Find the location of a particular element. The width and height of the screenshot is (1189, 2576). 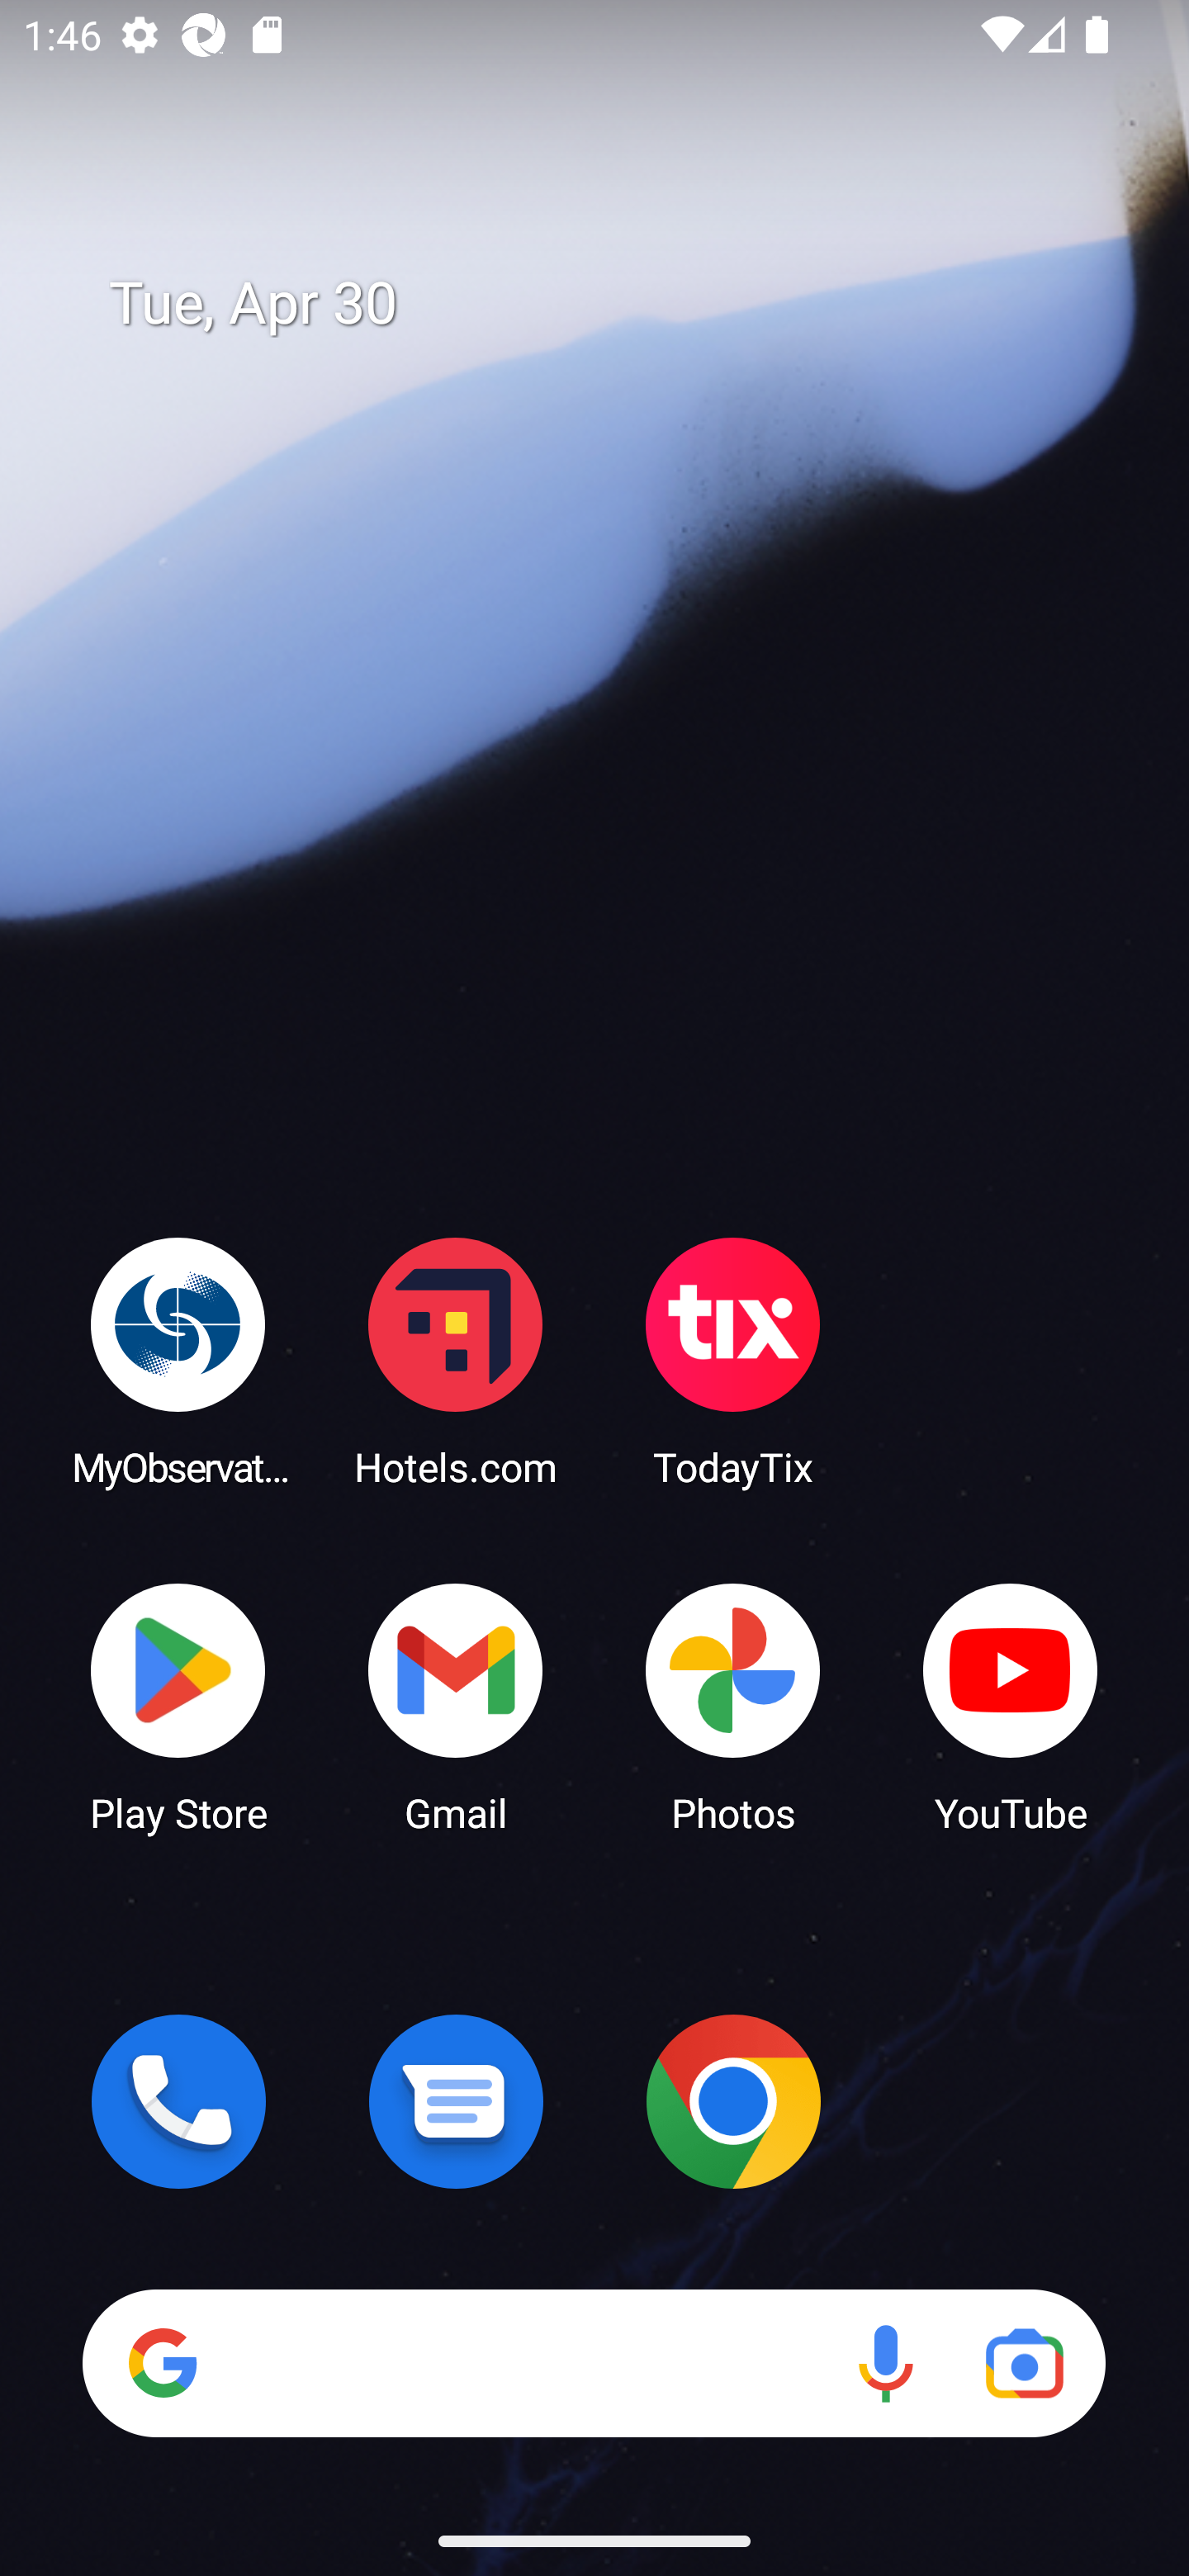

Voice search is located at coordinates (885, 2363).